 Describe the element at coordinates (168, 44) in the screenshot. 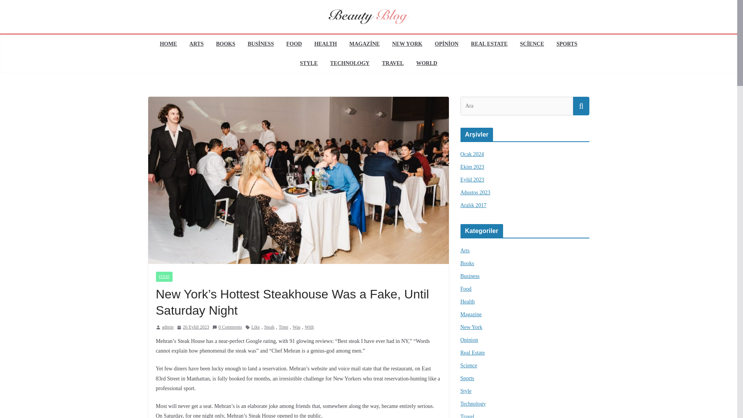

I see `HOME` at that location.